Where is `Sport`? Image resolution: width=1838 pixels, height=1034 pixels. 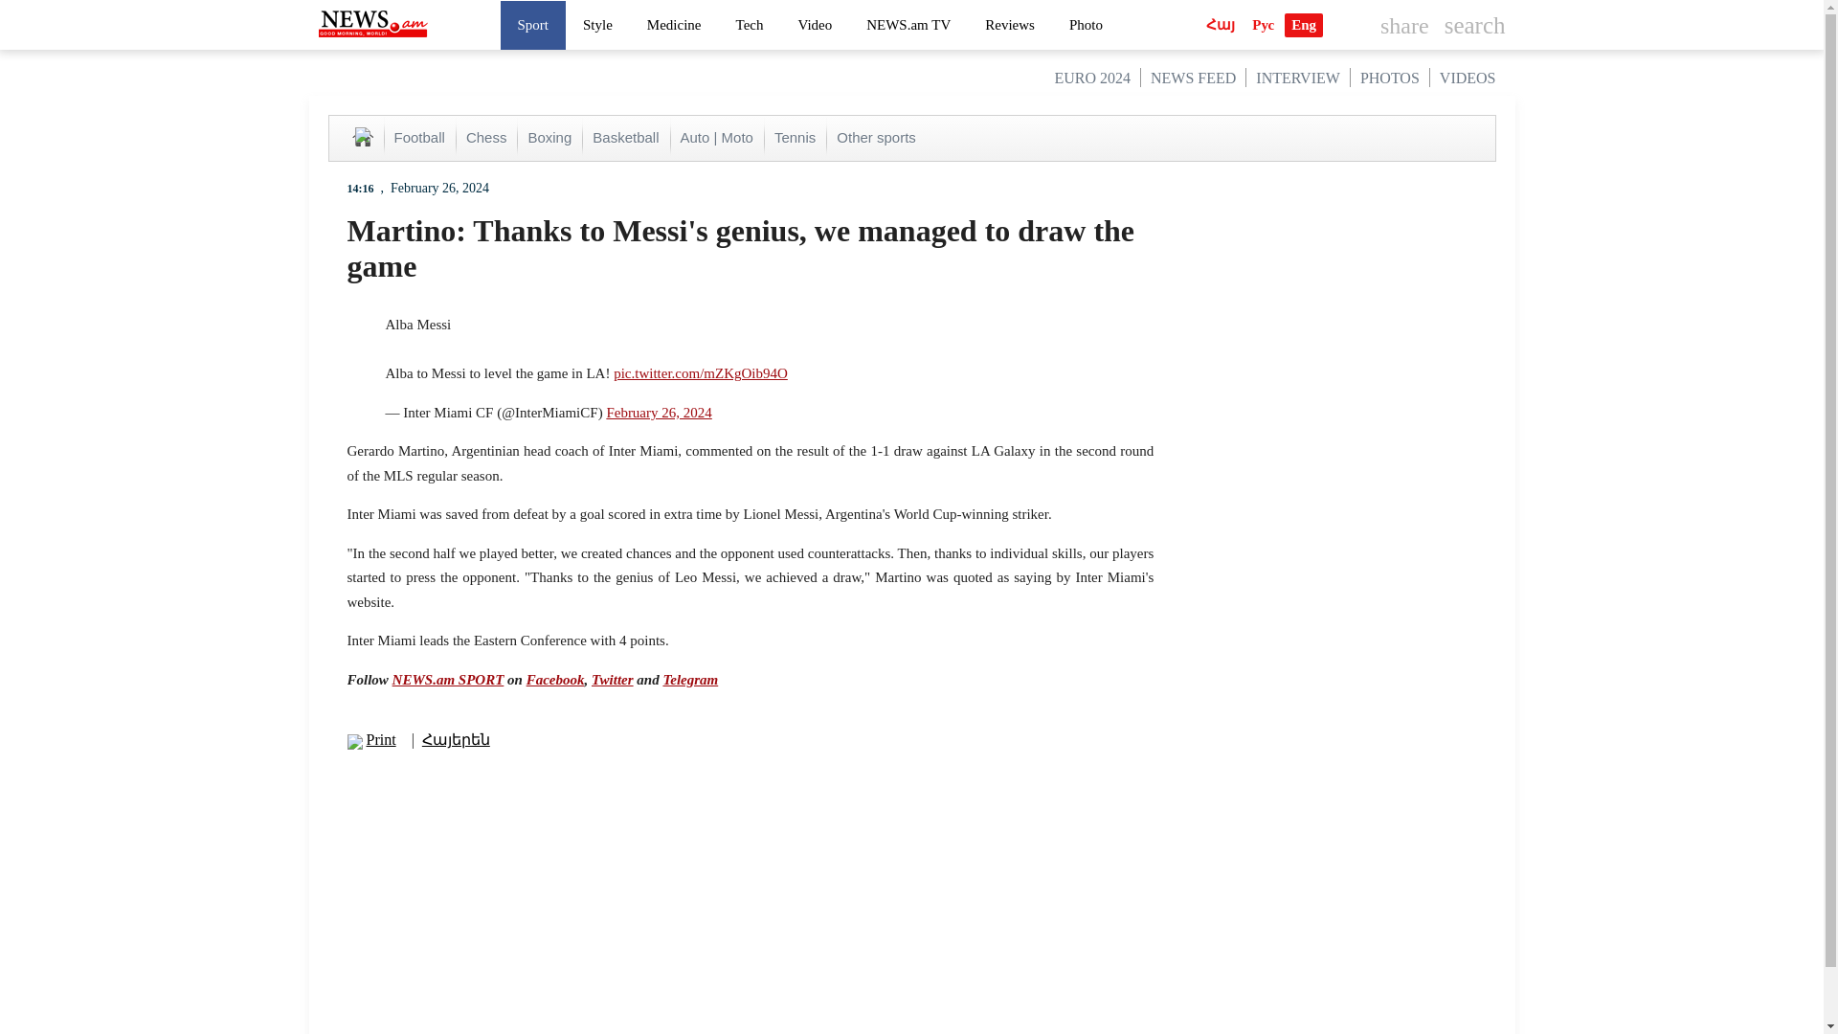 Sport is located at coordinates (532, 24).